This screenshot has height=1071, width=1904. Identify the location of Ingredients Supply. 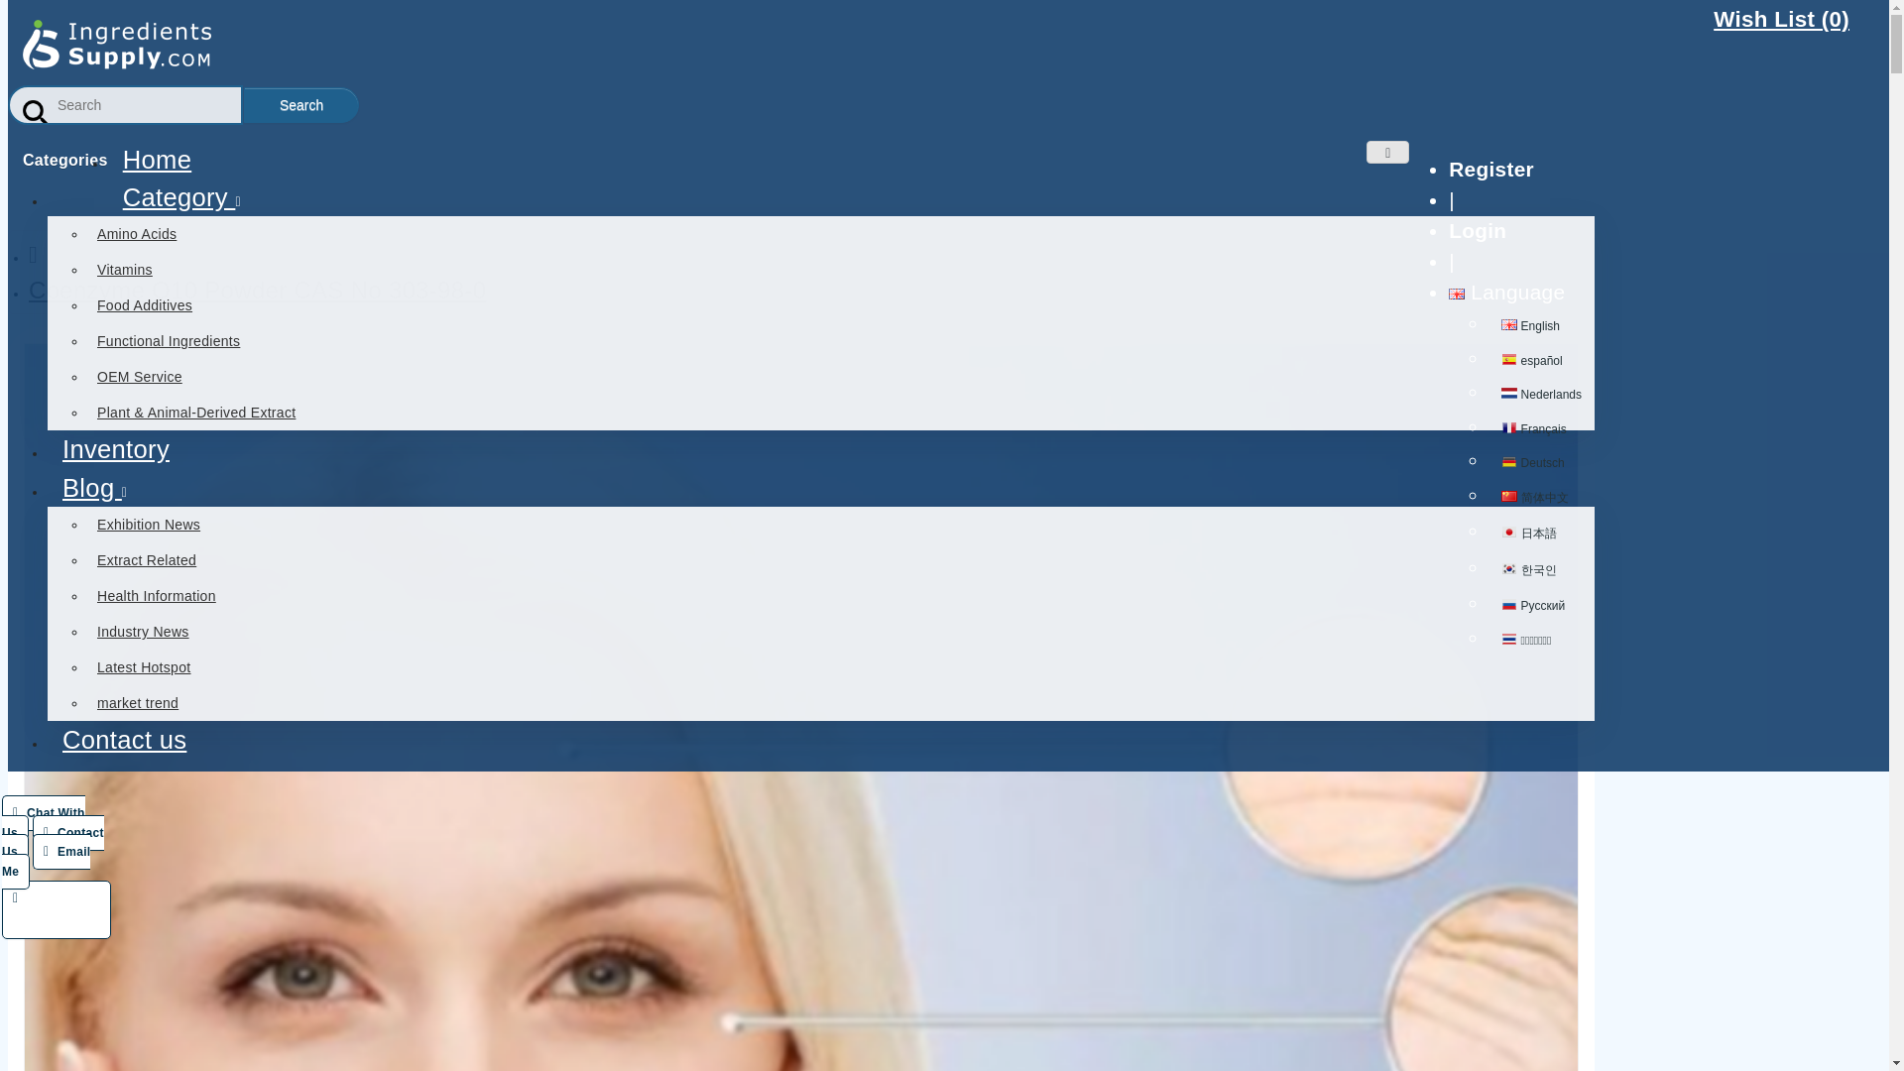
(117, 45).